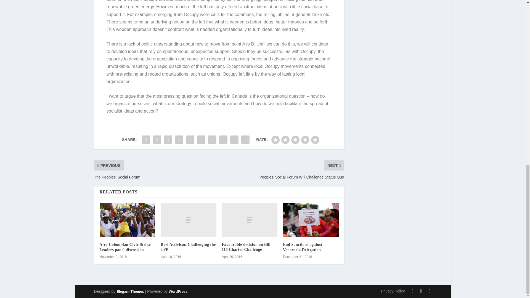  What do you see at coordinates (315, 140) in the screenshot?
I see `gorgeous` at bounding box center [315, 140].